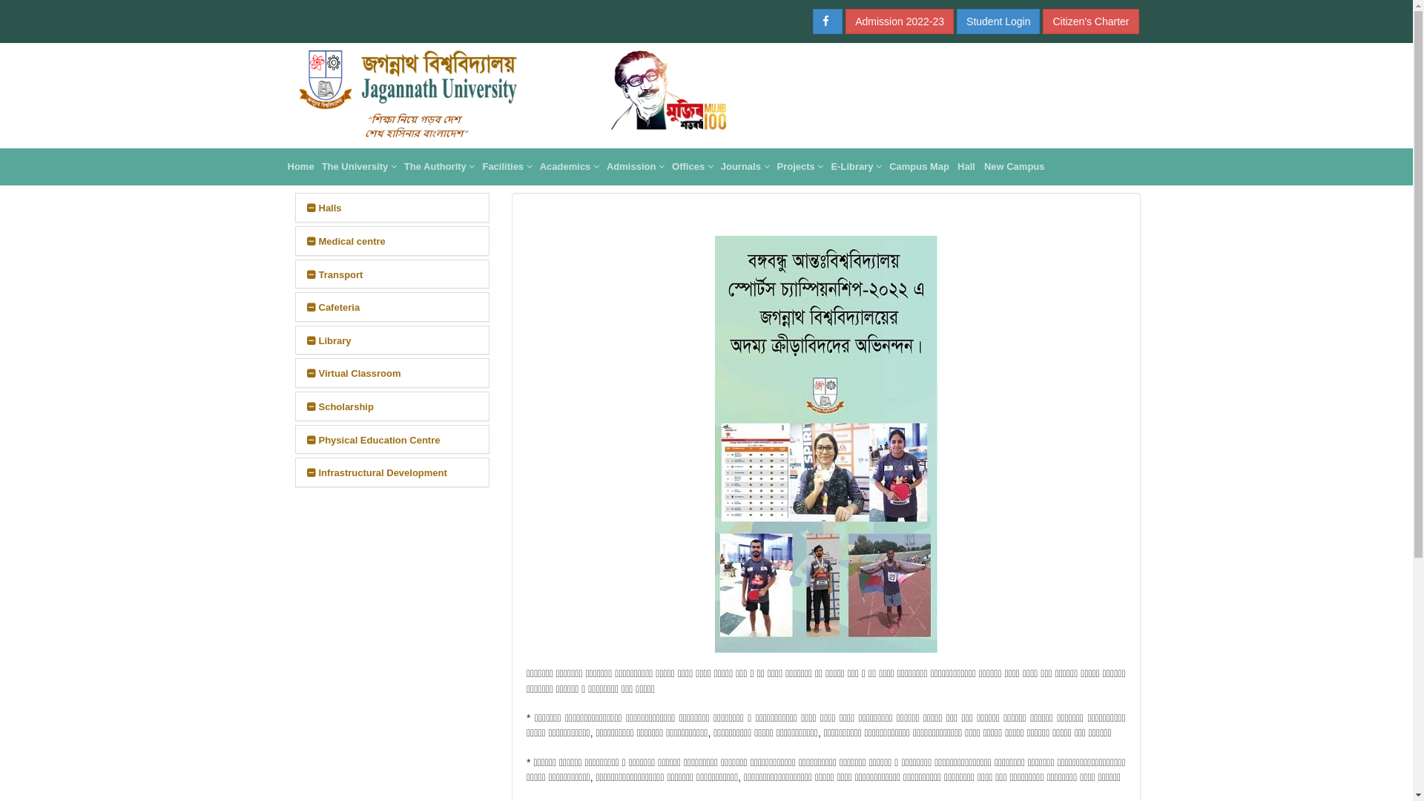  Describe the element at coordinates (801, 167) in the screenshot. I see `Projects` at that location.